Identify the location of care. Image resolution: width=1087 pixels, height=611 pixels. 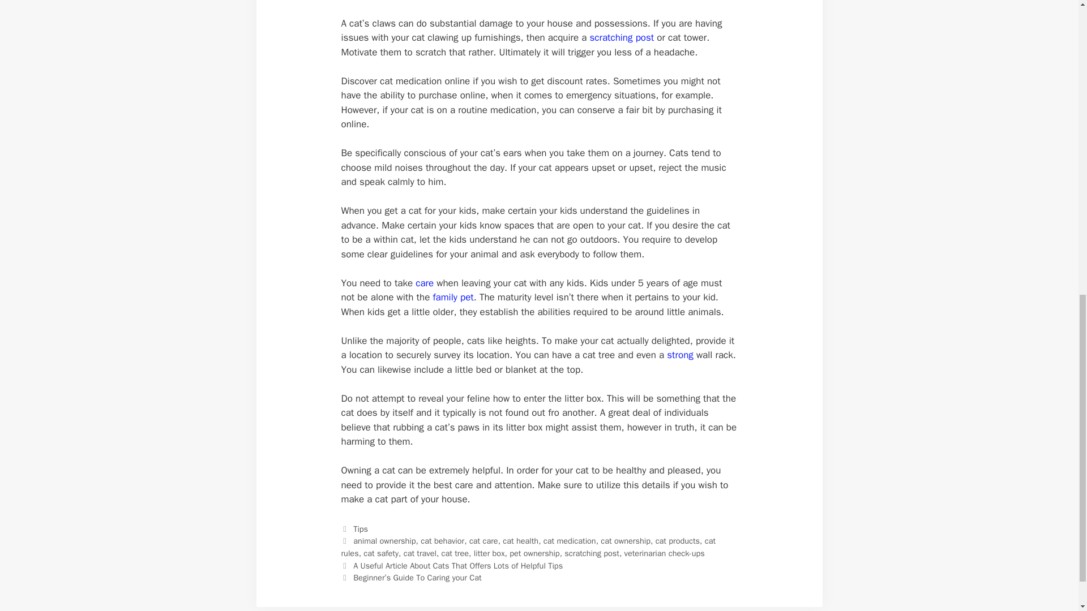
(425, 283).